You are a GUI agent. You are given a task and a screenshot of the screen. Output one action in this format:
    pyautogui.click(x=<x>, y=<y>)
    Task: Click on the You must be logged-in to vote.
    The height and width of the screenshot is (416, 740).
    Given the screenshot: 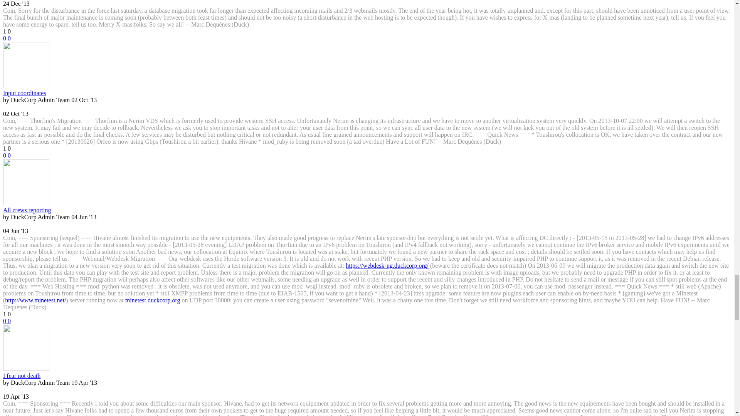 What is the action you would take?
    pyautogui.click(x=5, y=155)
    